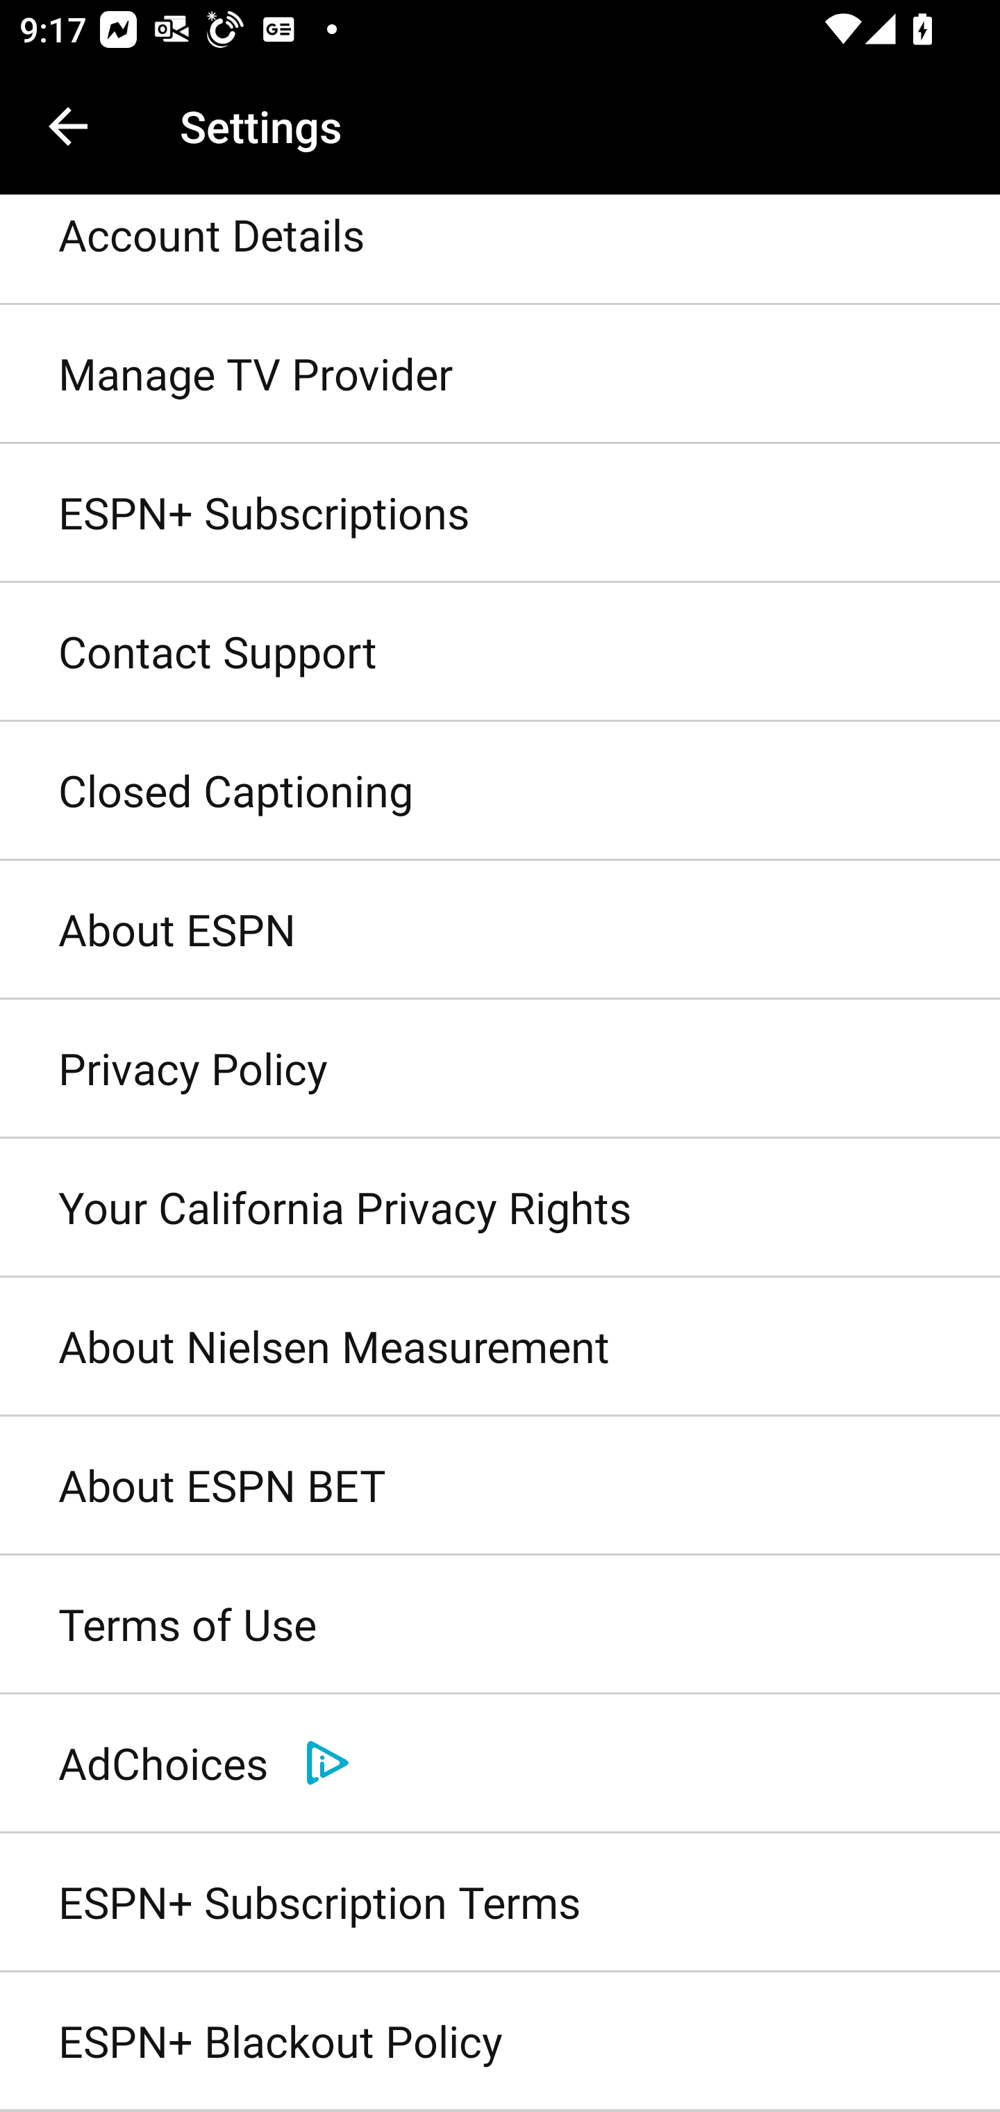 The image size is (1000, 2112). What do you see at coordinates (500, 1902) in the screenshot?
I see `ESPN+ Subscription Terms` at bounding box center [500, 1902].